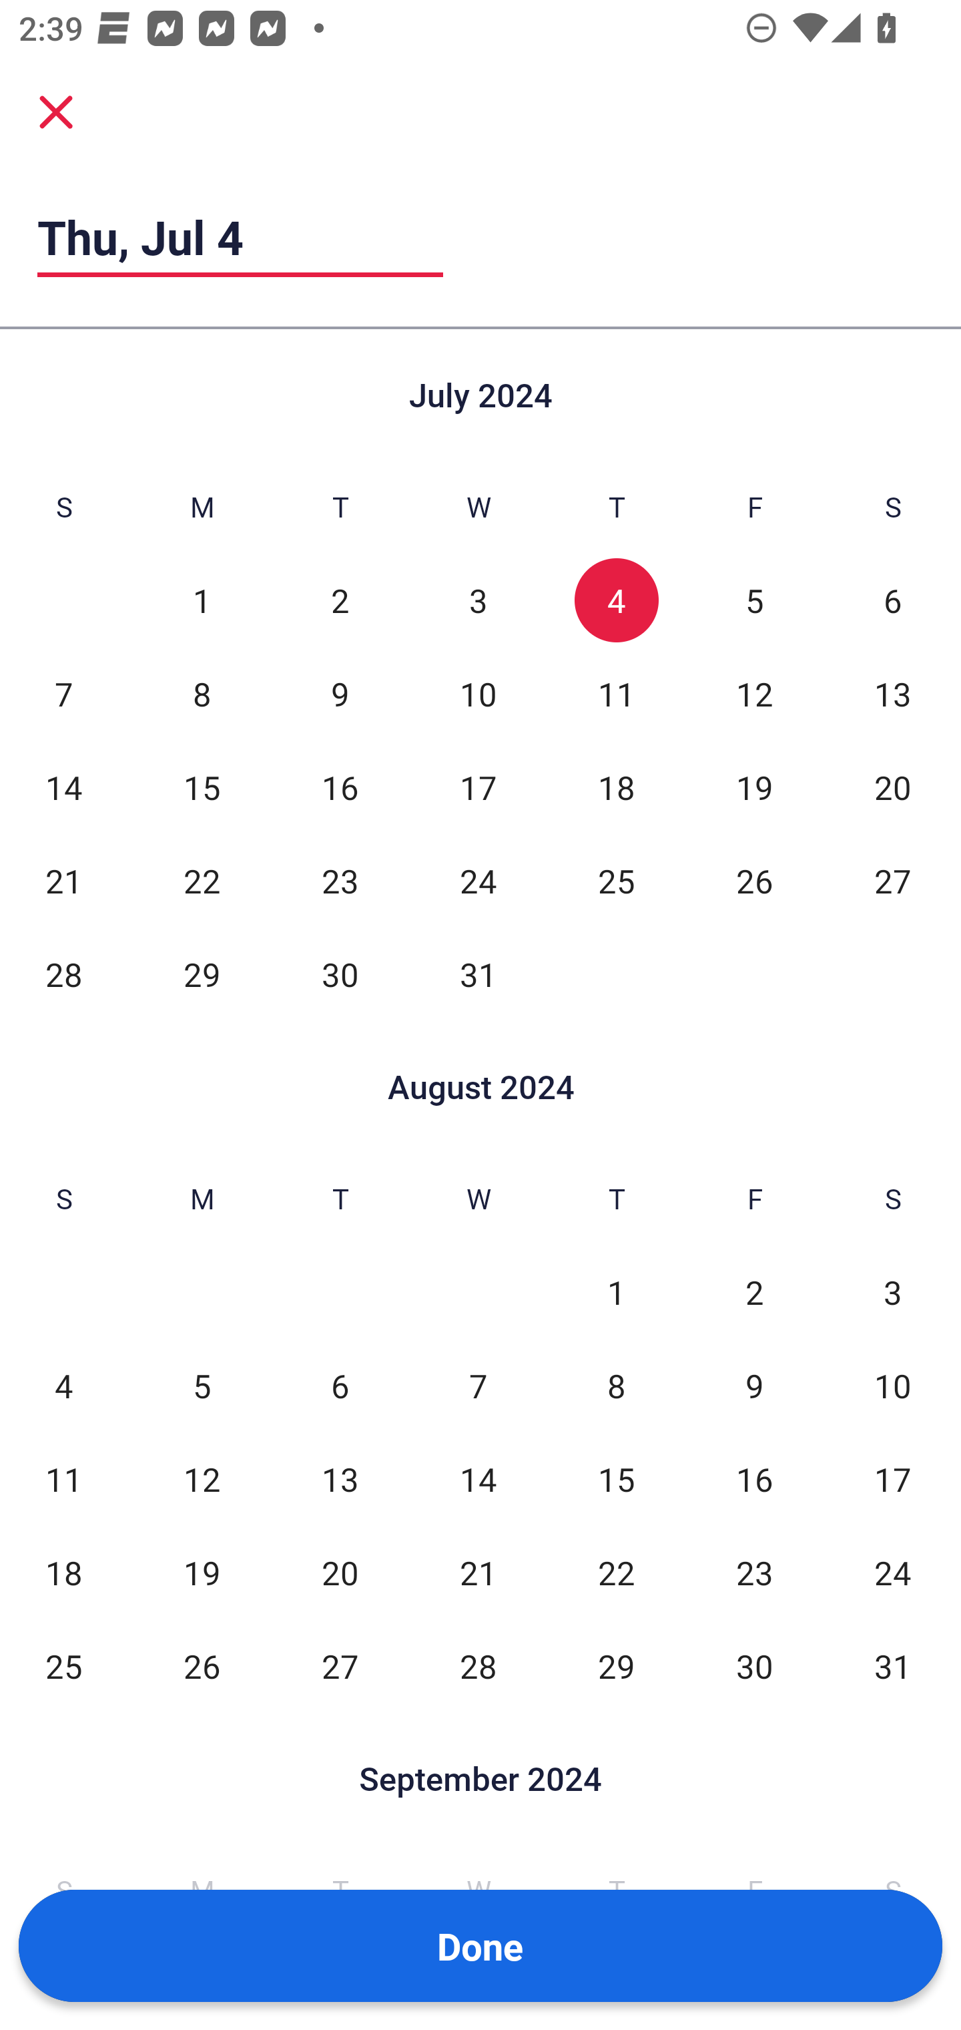 This screenshot has width=961, height=2030. I want to click on 5 Fri, Jul 5, Not Selected, so click(754, 600).